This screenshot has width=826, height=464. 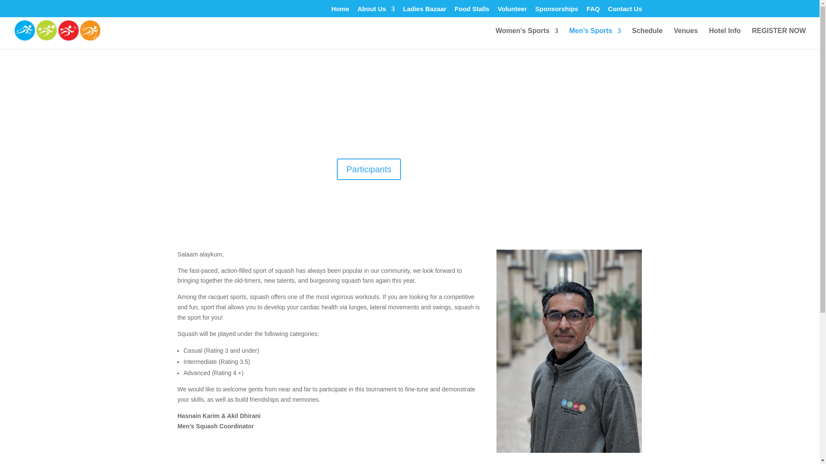 What do you see at coordinates (512, 11) in the screenshot?
I see `Volunteer` at bounding box center [512, 11].